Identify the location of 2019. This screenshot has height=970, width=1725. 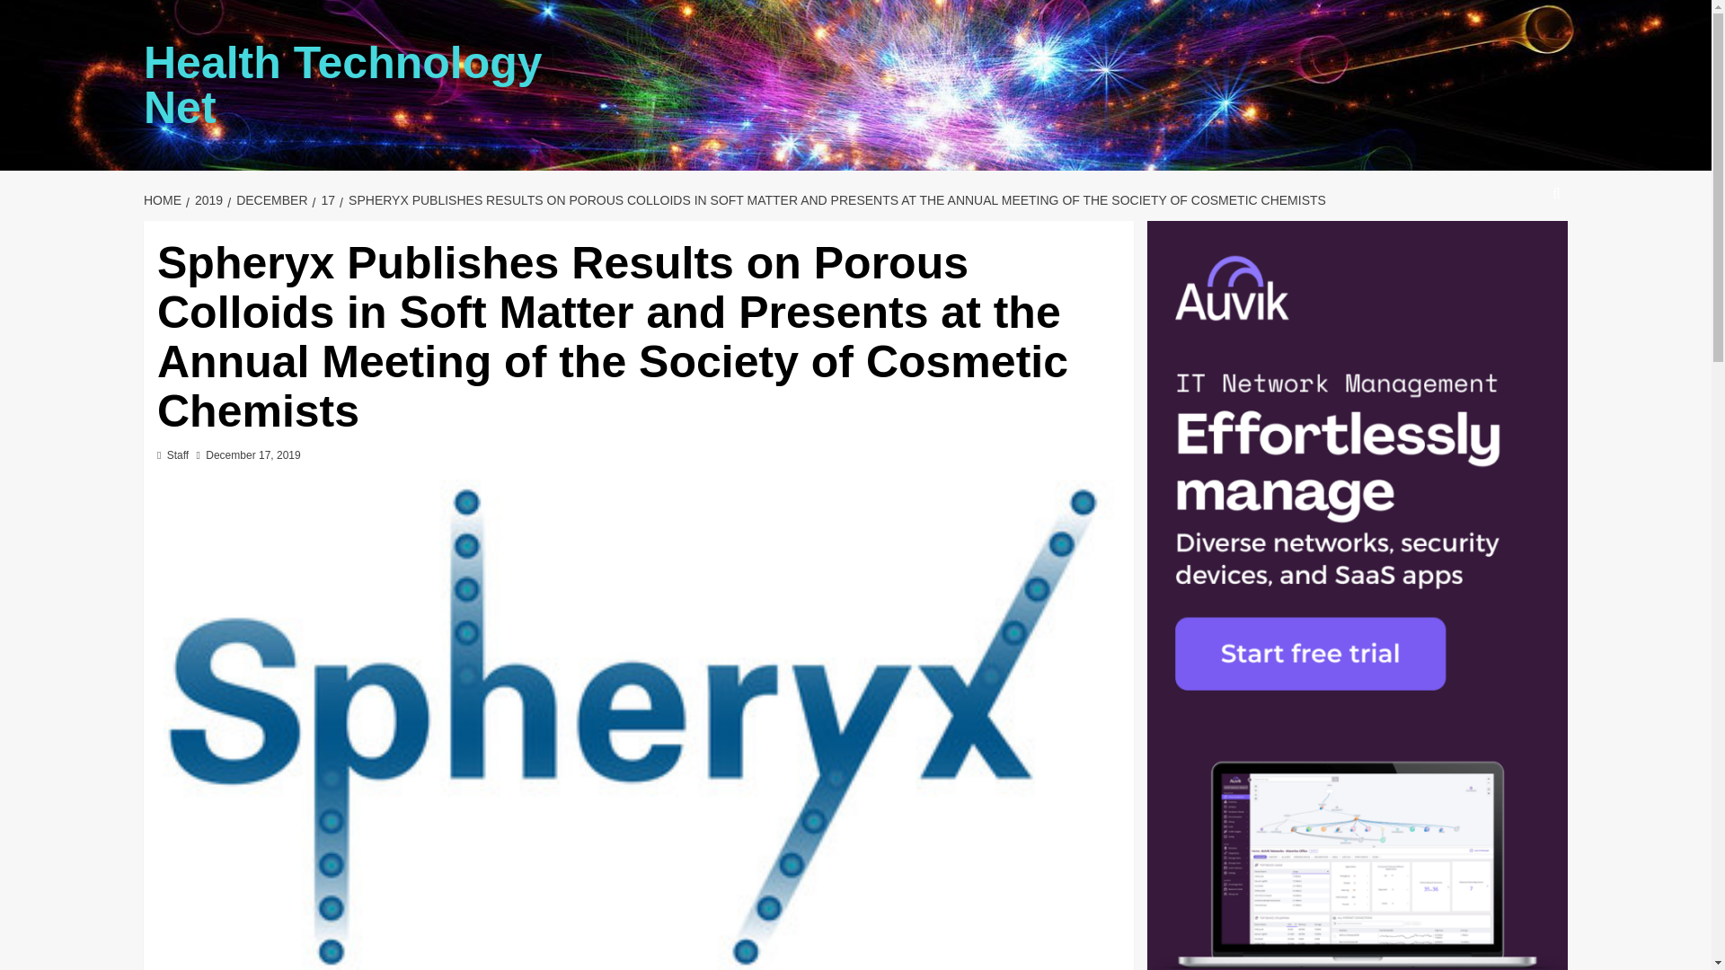
(207, 199).